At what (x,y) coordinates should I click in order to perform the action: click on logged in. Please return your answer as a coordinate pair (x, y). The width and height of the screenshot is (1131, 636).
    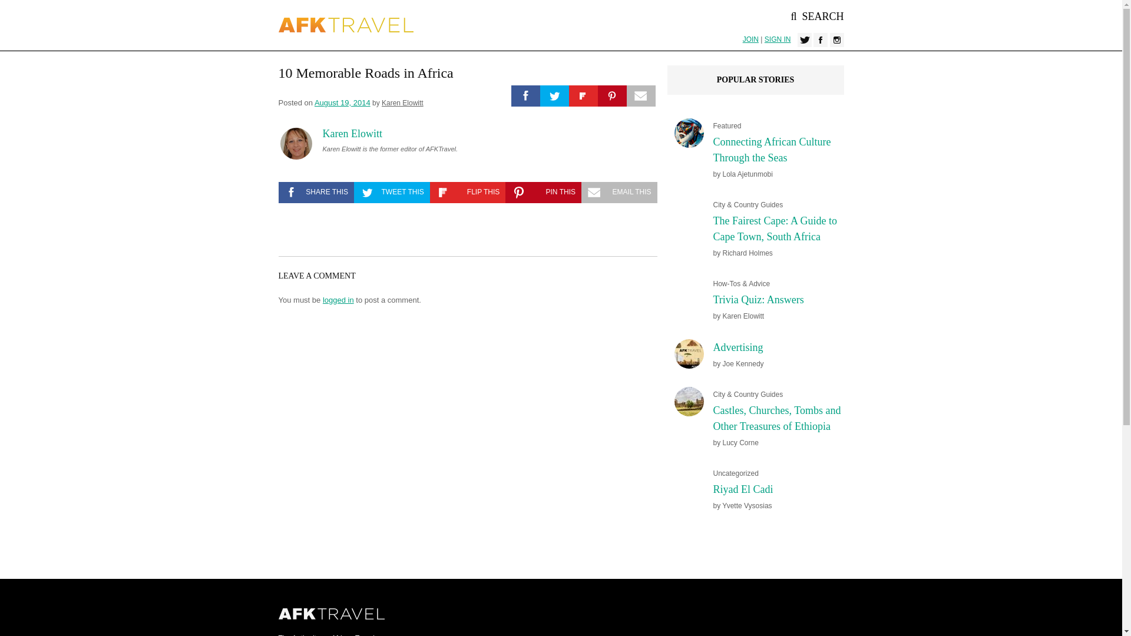
    Looking at the image, I should click on (338, 300).